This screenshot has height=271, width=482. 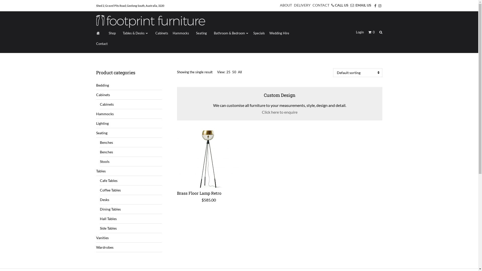 I want to click on Shop, so click(x=111, y=33).